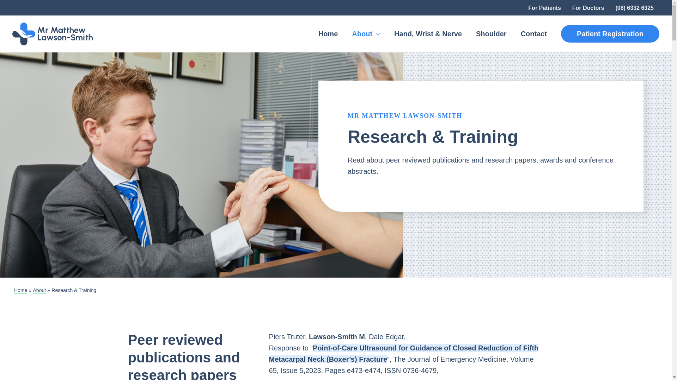 This screenshot has width=677, height=380. What do you see at coordinates (610, 34) in the screenshot?
I see `Patient Registration` at bounding box center [610, 34].